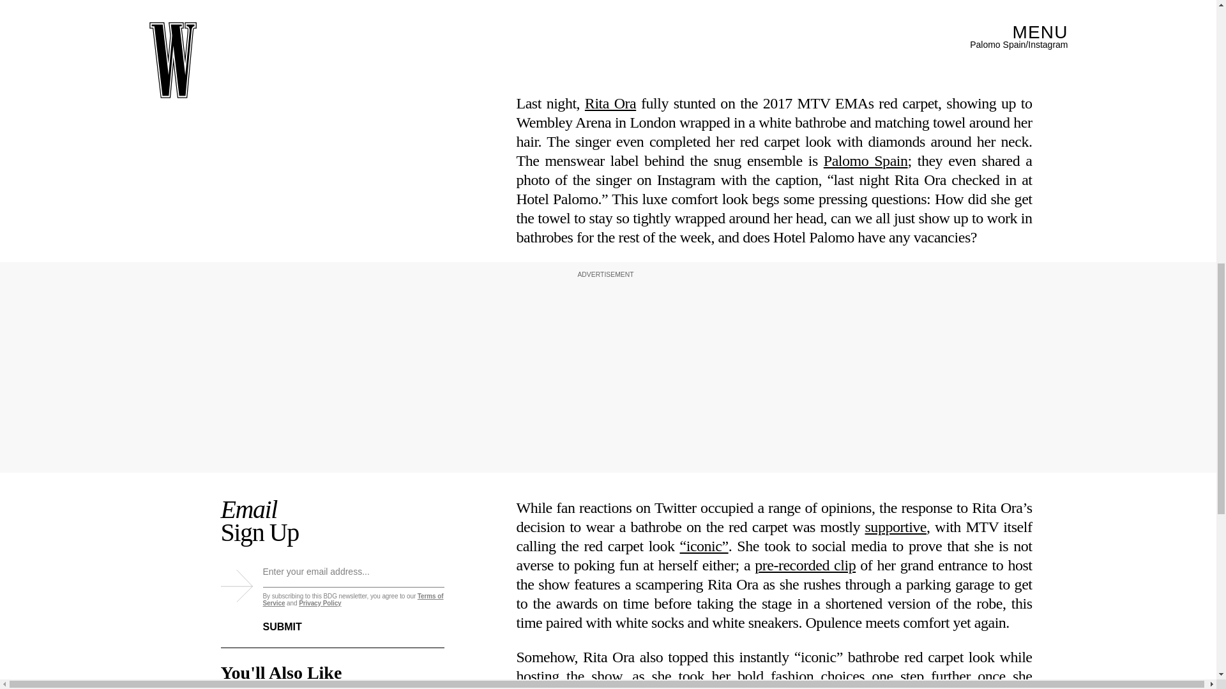 The height and width of the screenshot is (689, 1226). What do you see at coordinates (652, 626) in the screenshot?
I see `Oscars` at bounding box center [652, 626].